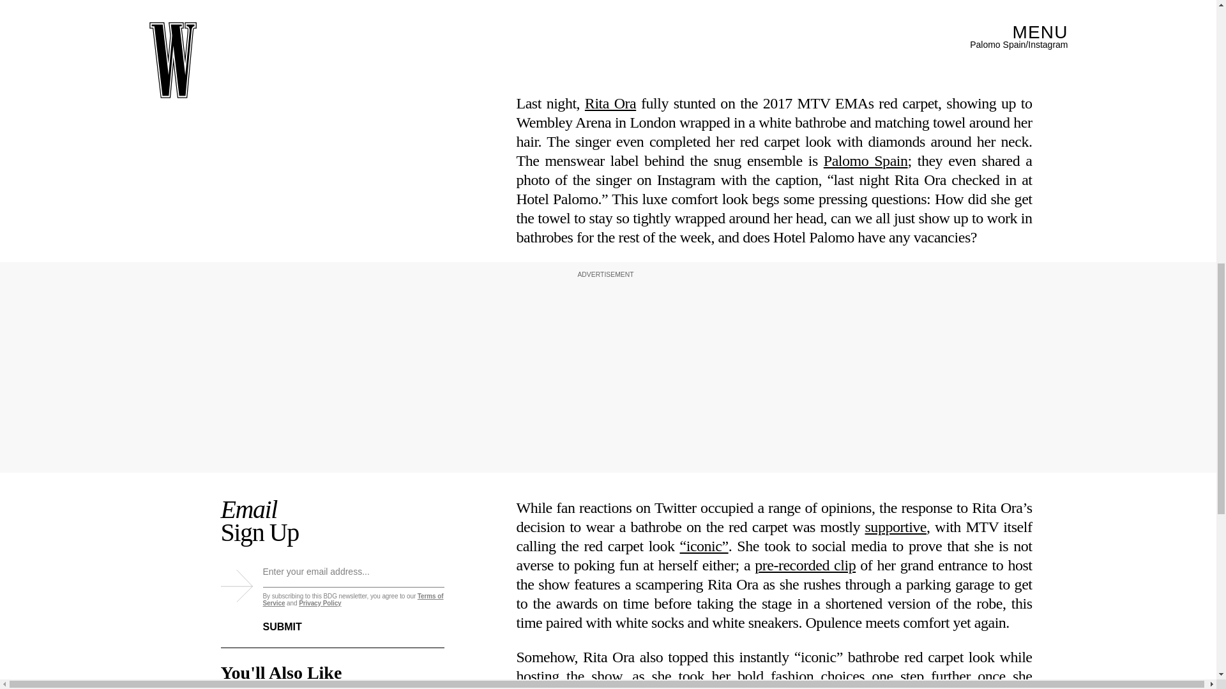 The height and width of the screenshot is (689, 1226). What do you see at coordinates (652, 626) in the screenshot?
I see `Oscars` at bounding box center [652, 626].